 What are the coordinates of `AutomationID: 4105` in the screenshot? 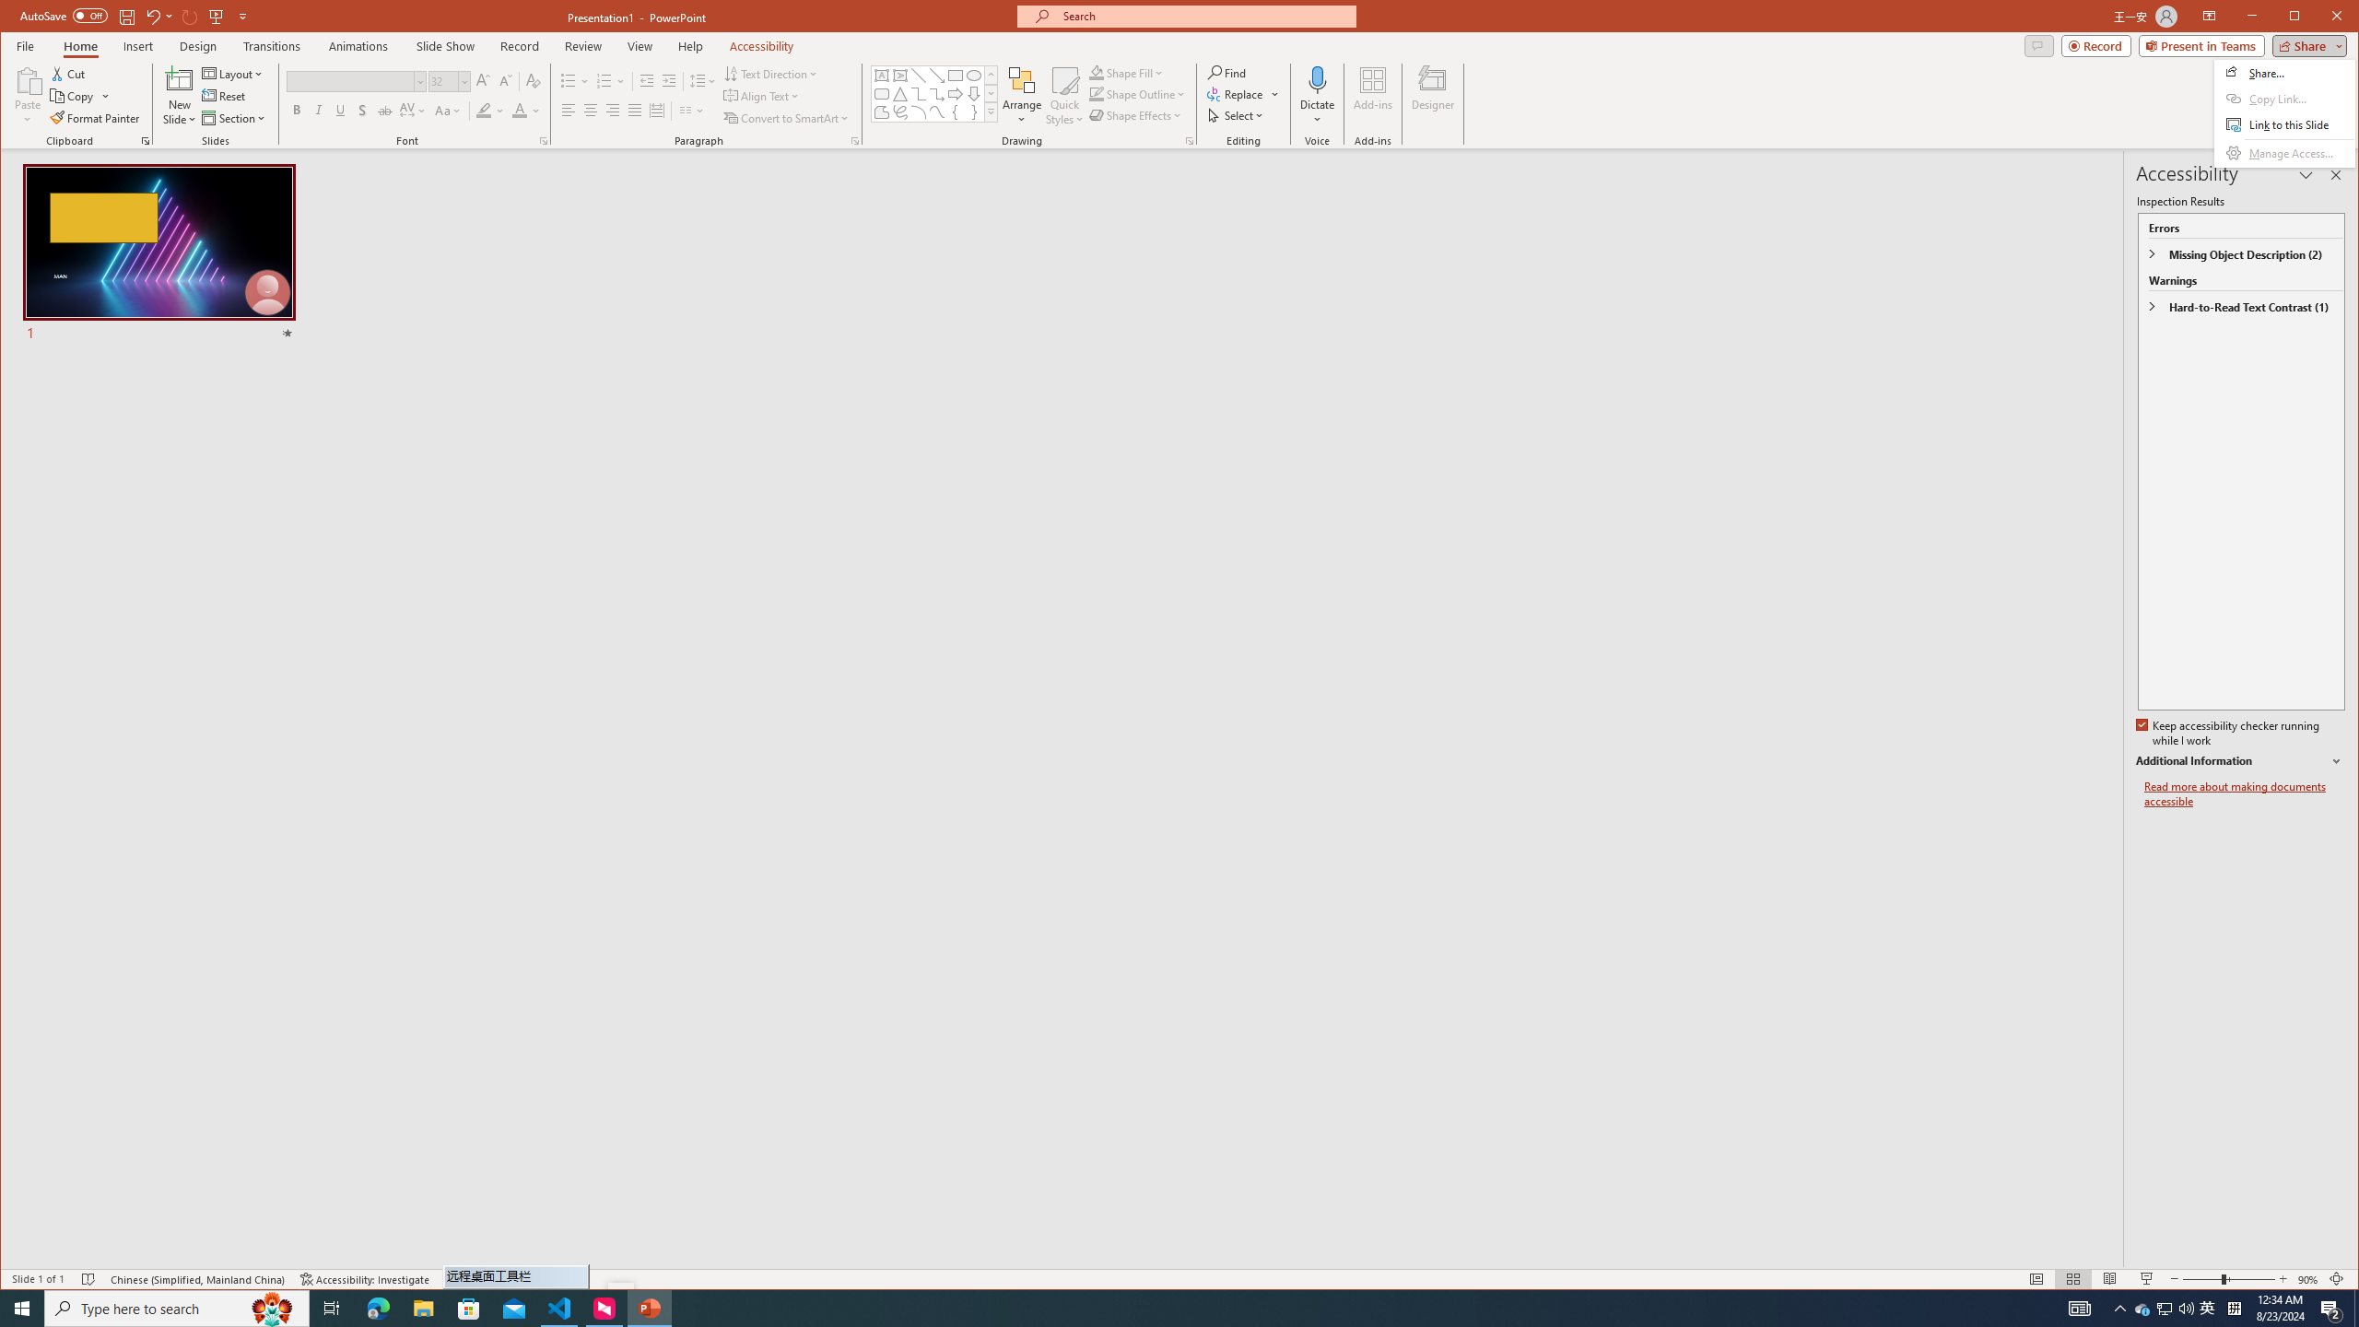 It's located at (2079, 1309).